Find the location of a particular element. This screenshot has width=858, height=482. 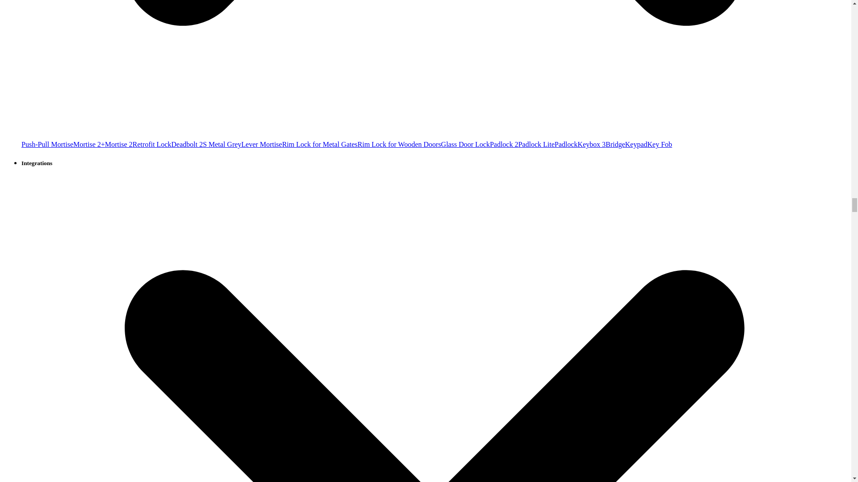

Mortise 2 is located at coordinates (119, 144).